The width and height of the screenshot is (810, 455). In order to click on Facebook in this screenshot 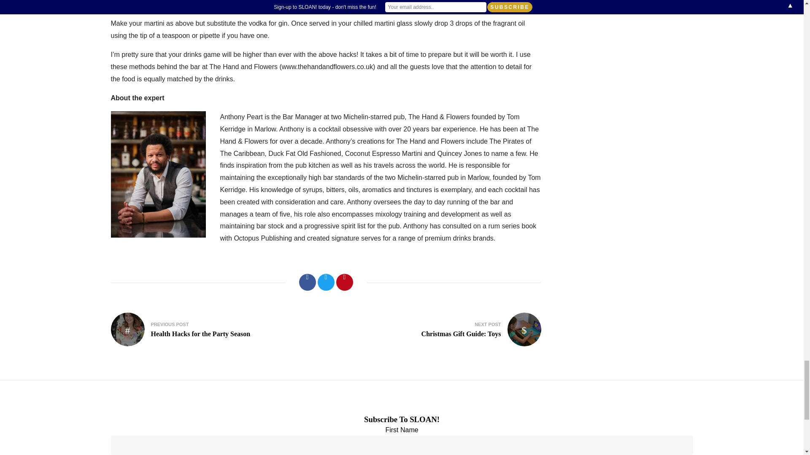, I will do `click(307, 282)`.